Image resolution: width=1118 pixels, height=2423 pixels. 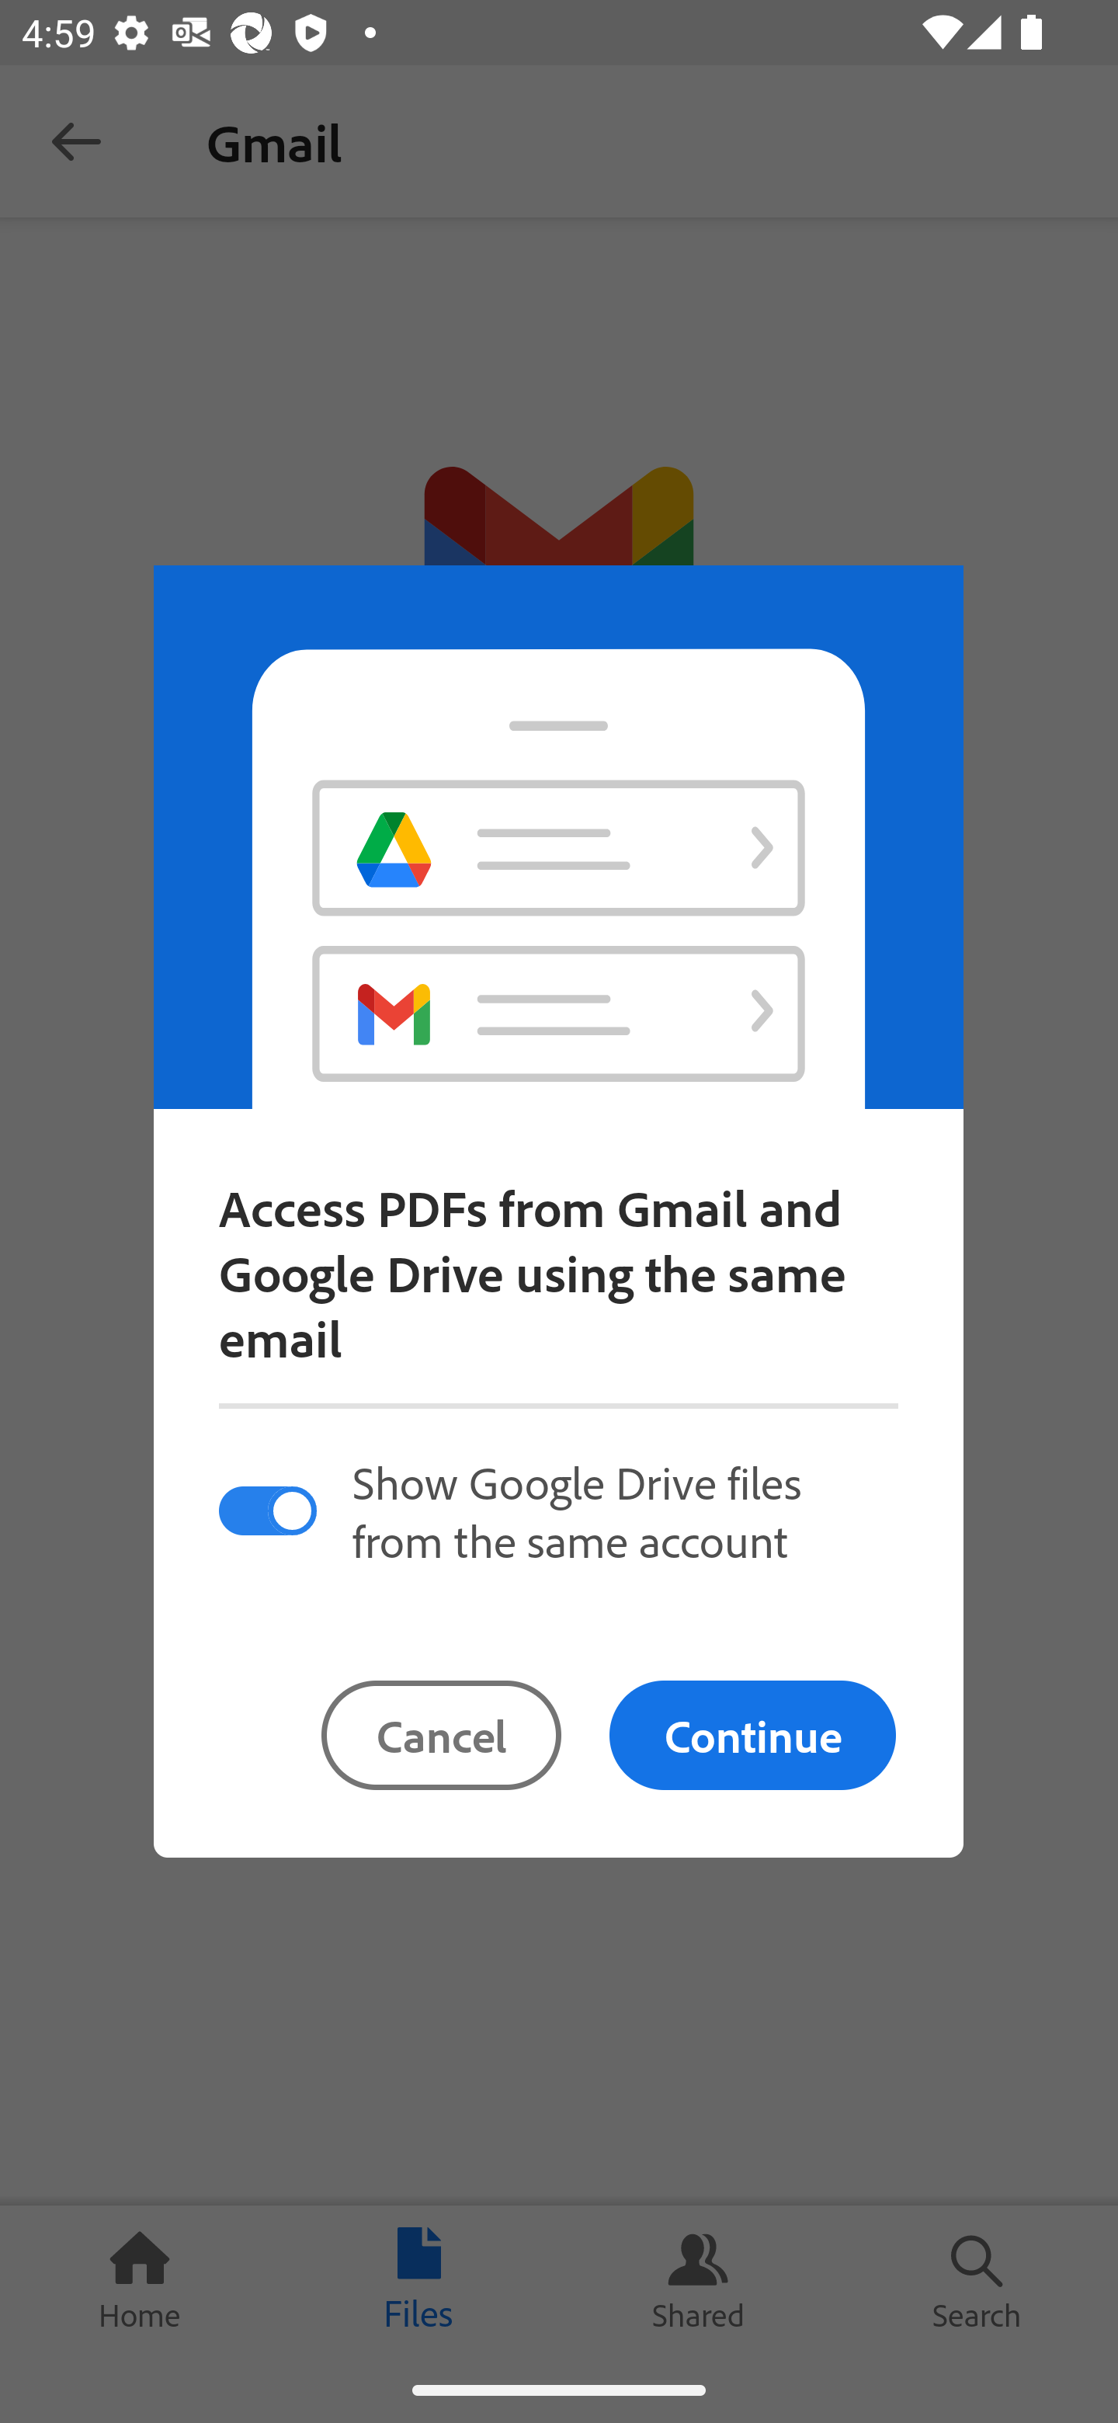 What do you see at coordinates (558, 1510) in the screenshot?
I see `Show Google Drive files from the same account` at bounding box center [558, 1510].